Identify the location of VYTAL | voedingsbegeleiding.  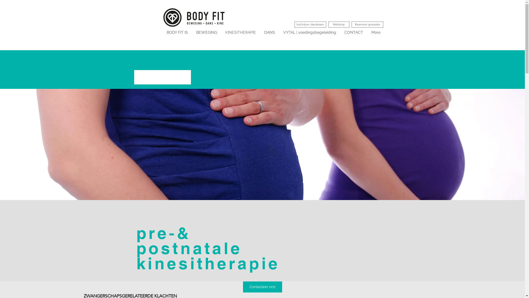
(309, 35).